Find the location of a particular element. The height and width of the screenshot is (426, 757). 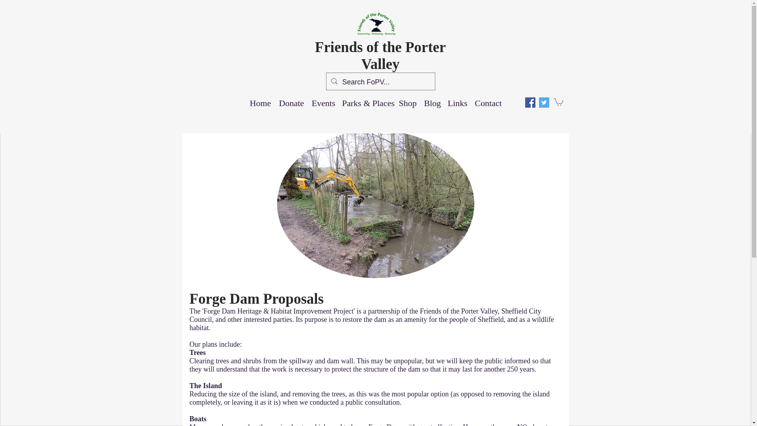

Home is located at coordinates (261, 103).